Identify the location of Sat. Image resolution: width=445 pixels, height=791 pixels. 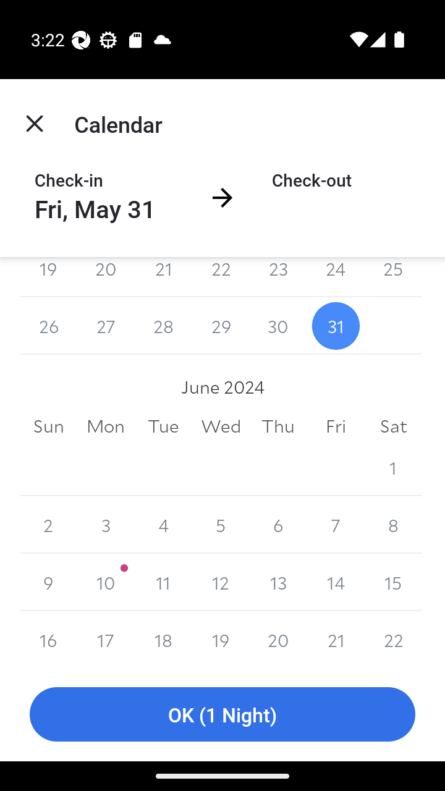
(393, 426).